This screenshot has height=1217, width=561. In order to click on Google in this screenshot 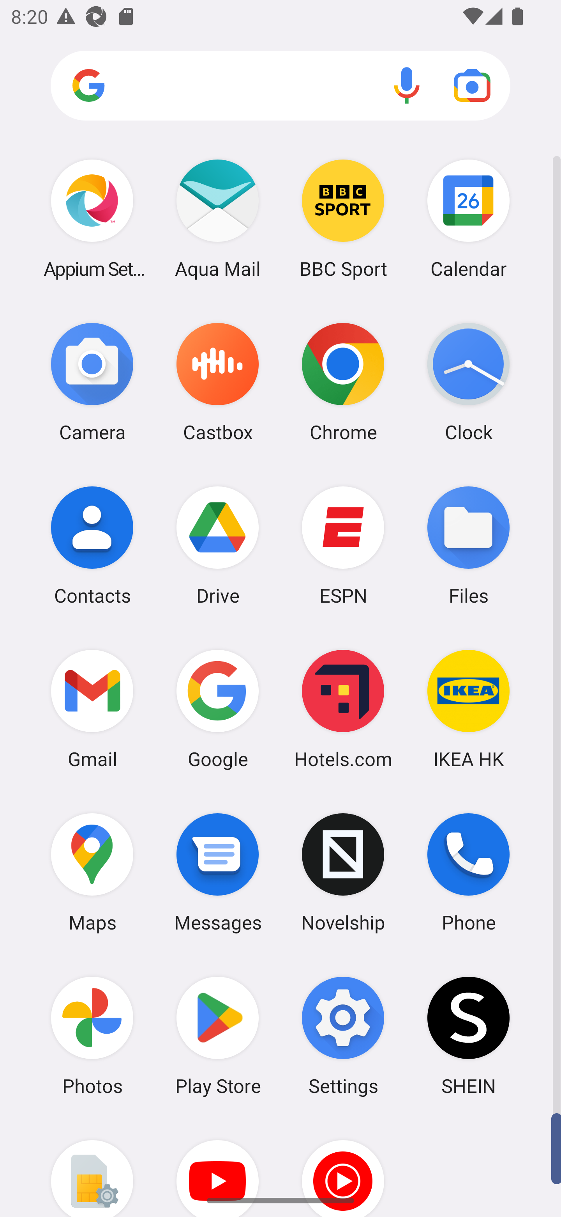, I will do `click(217, 709)`.